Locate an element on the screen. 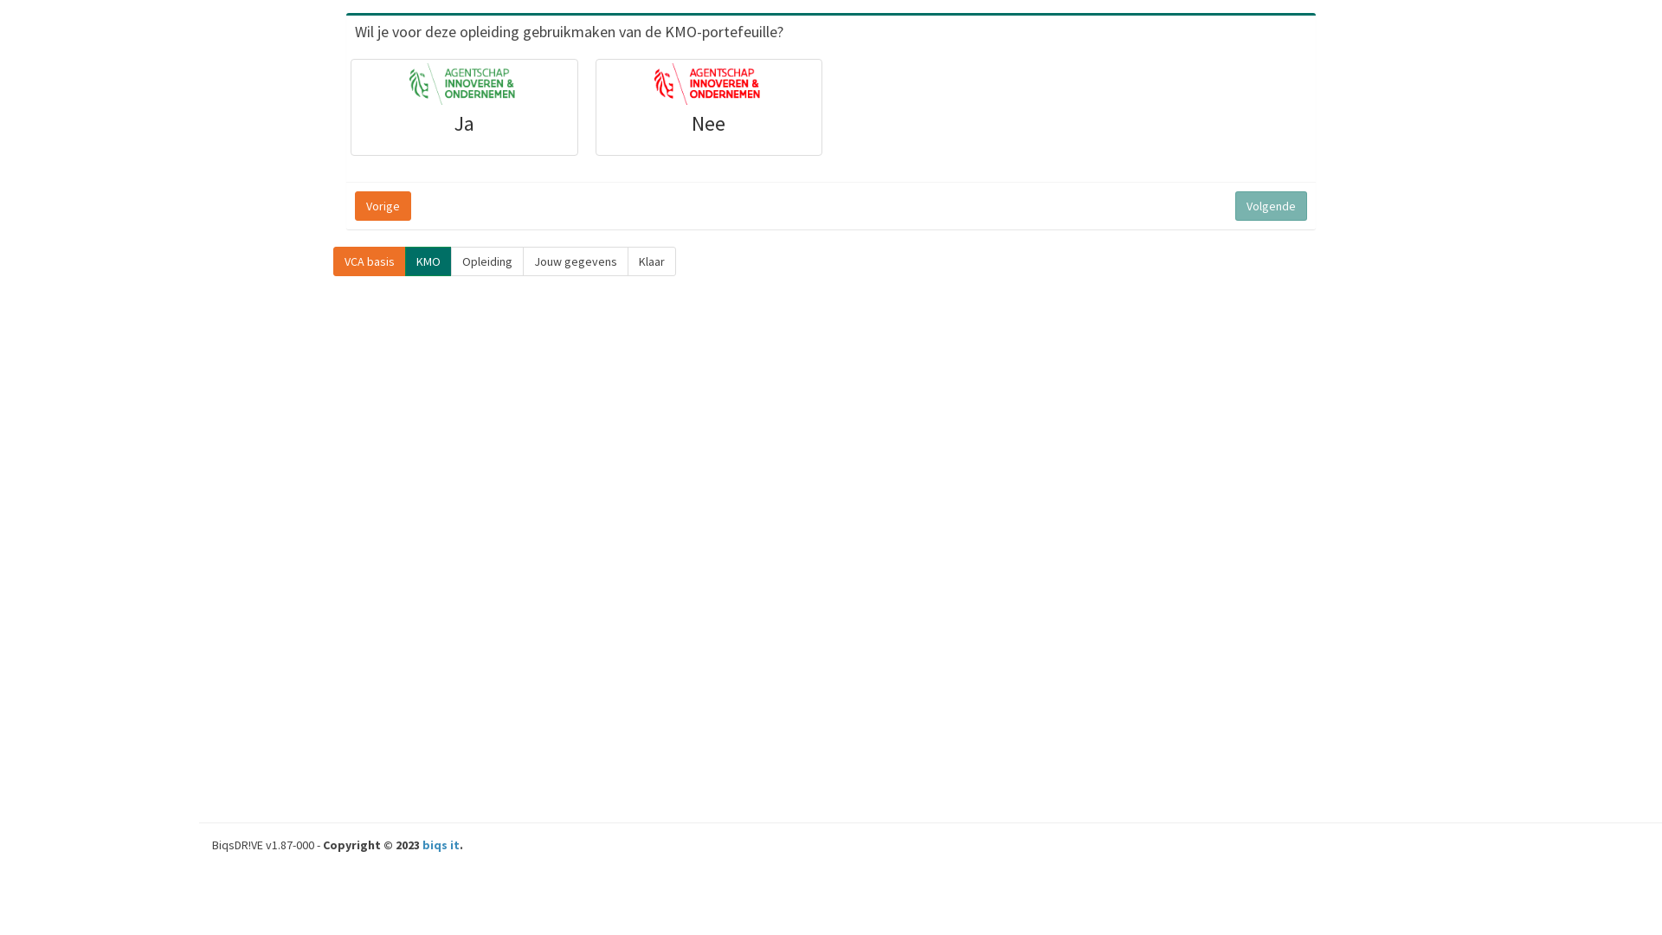  KMO is located at coordinates (428, 261).